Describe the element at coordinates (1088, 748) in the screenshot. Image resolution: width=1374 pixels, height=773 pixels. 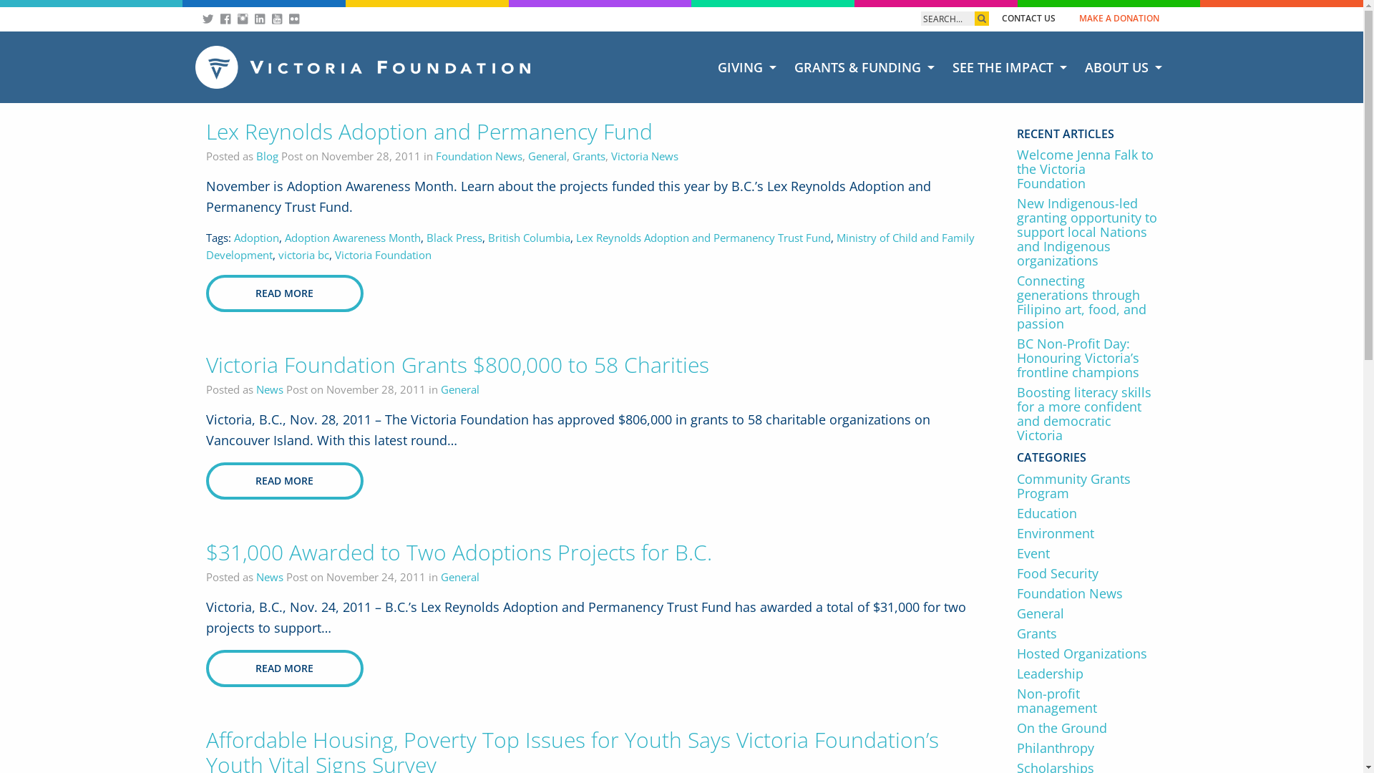
I see `Philanthropy` at that location.